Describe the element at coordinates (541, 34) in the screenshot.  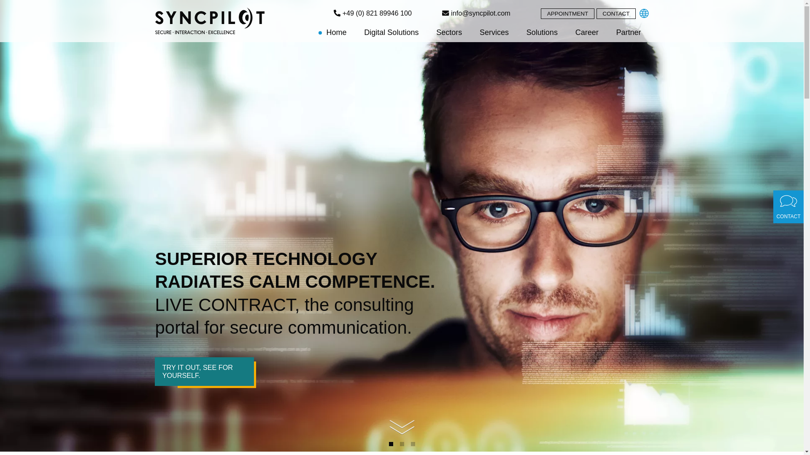
I see `Solutions` at that location.